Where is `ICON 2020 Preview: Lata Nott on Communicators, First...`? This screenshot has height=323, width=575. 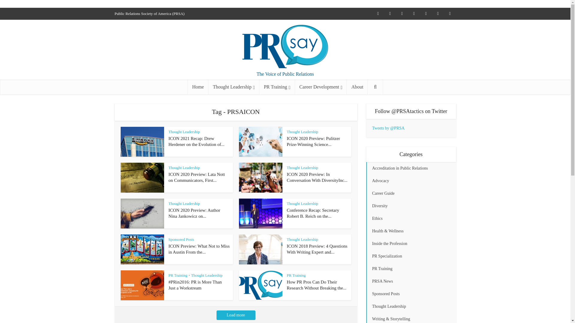 ICON 2020 Preview: Lata Nott on Communicators, First... is located at coordinates (196, 177).